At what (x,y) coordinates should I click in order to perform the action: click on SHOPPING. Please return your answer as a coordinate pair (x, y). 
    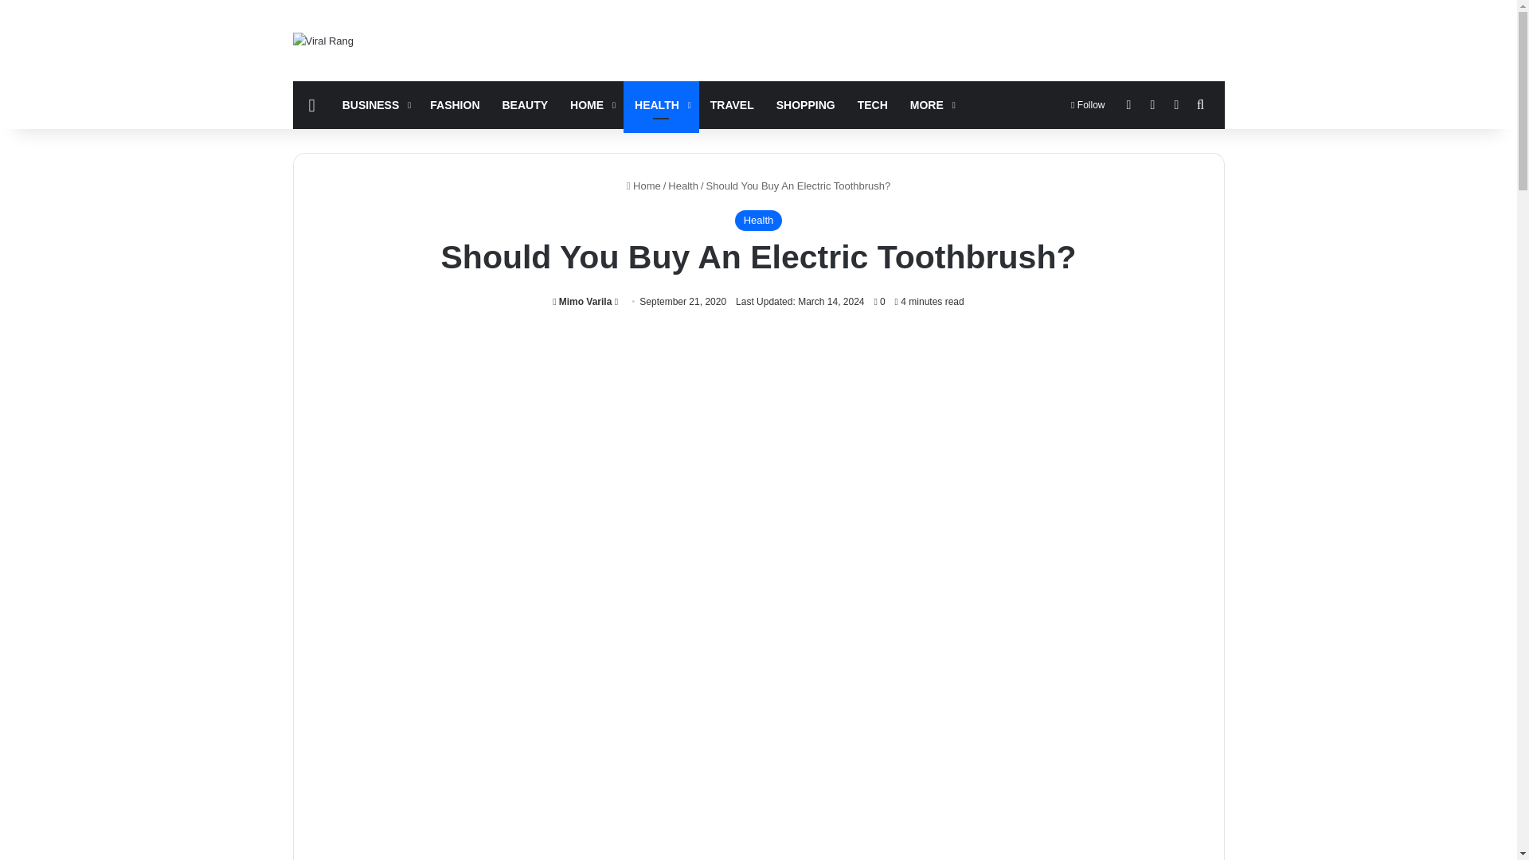
    Looking at the image, I should click on (806, 105).